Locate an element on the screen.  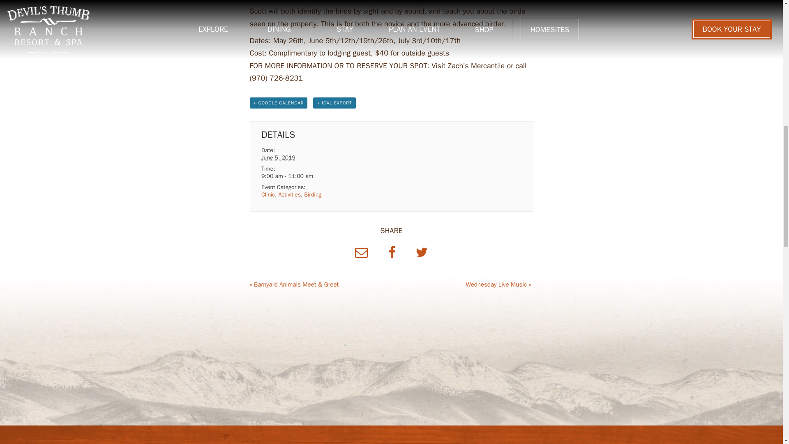
2019-06-05 is located at coordinates (297, 176).